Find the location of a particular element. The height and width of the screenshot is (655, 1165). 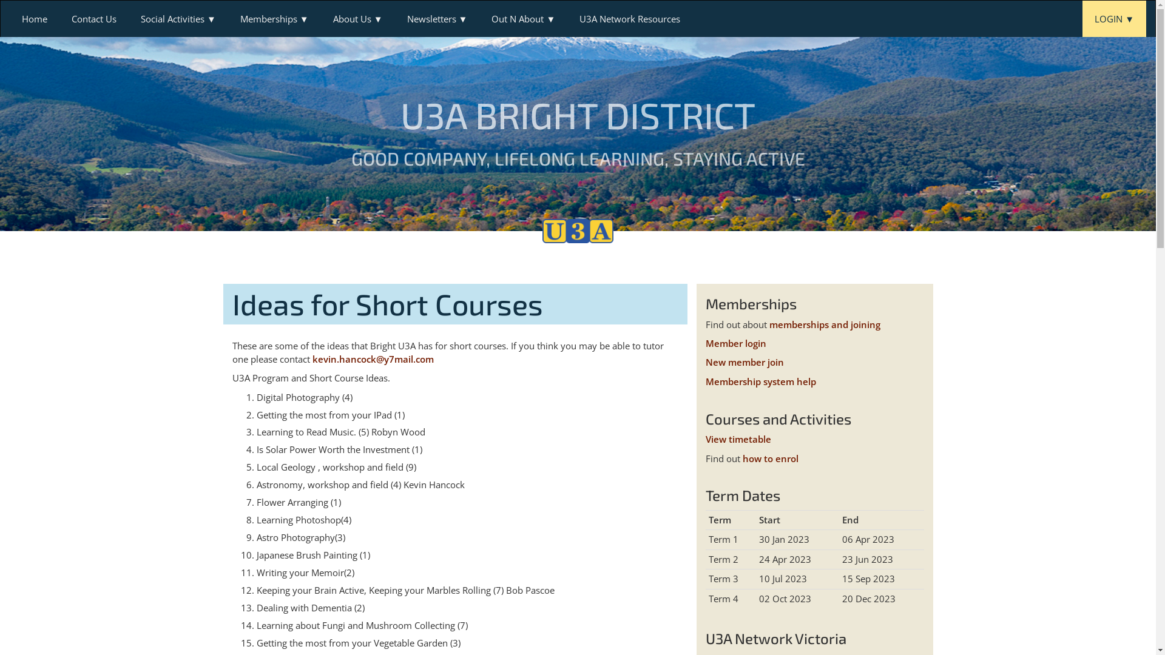

Member login is located at coordinates (735, 343).